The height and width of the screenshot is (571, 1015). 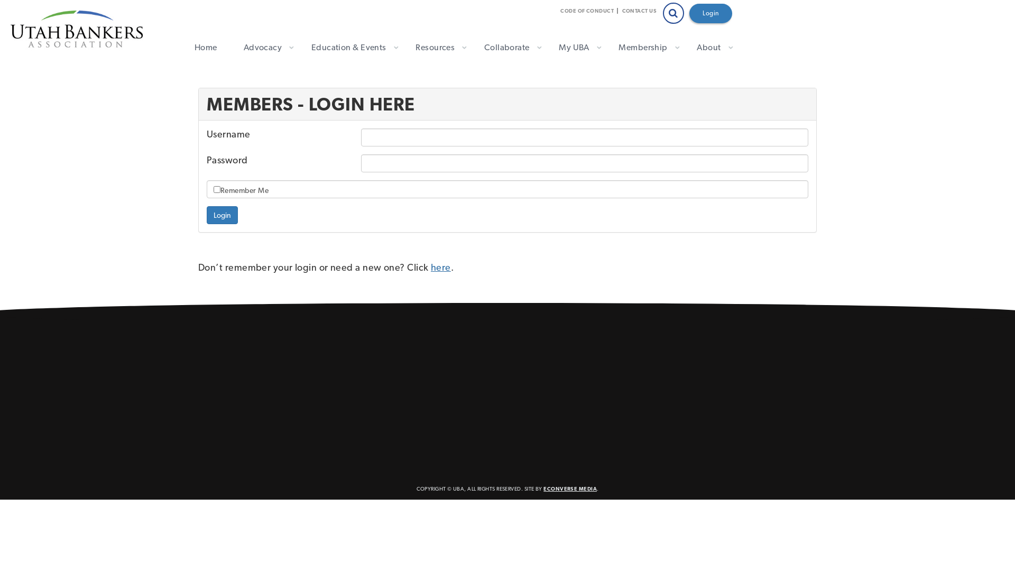 What do you see at coordinates (644, 48) in the screenshot?
I see `Membership` at bounding box center [644, 48].